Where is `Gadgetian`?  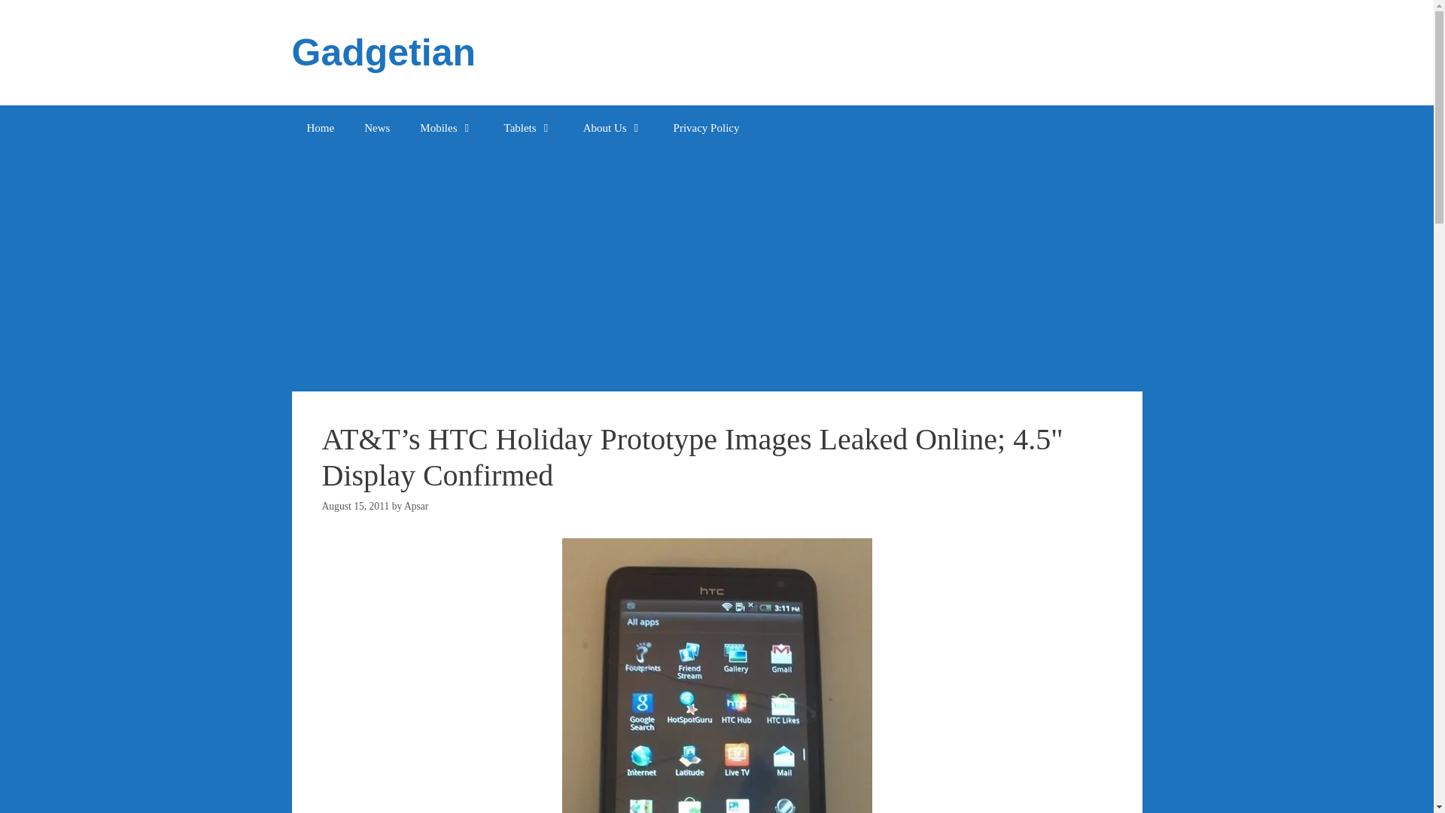
Gadgetian is located at coordinates (383, 53).